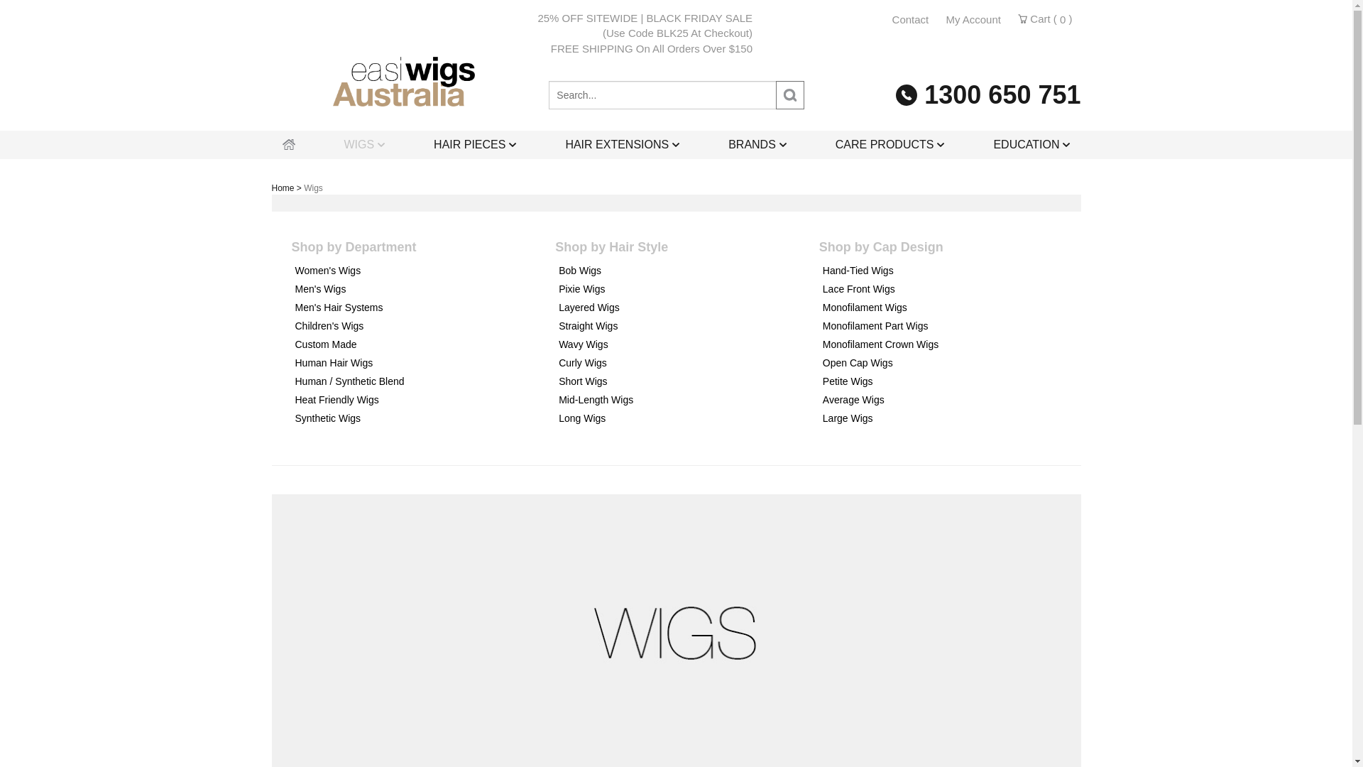  Describe the element at coordinates (911, 20) in the screenshot. I see `Contact` at that location.